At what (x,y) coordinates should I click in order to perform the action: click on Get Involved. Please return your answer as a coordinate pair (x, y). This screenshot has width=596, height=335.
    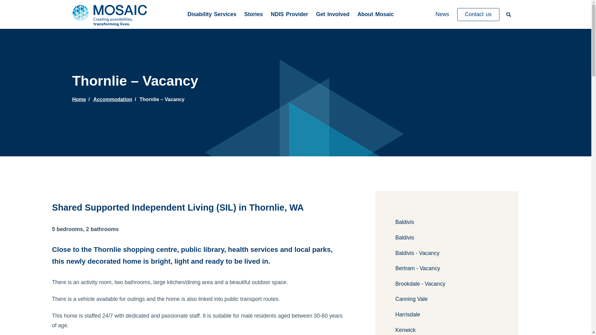
    Looking at the image, I should click on (333, 15).